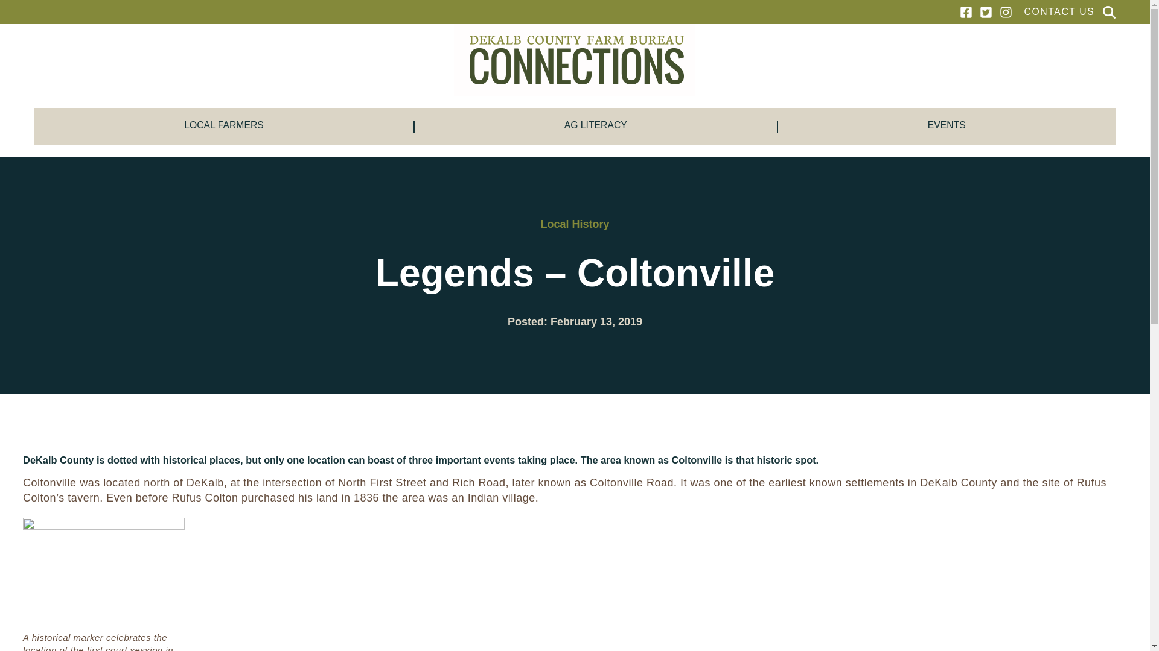  Describe the element at coordinates (596, 127) in the screenshot. I see `AG LITERACY` at that location.